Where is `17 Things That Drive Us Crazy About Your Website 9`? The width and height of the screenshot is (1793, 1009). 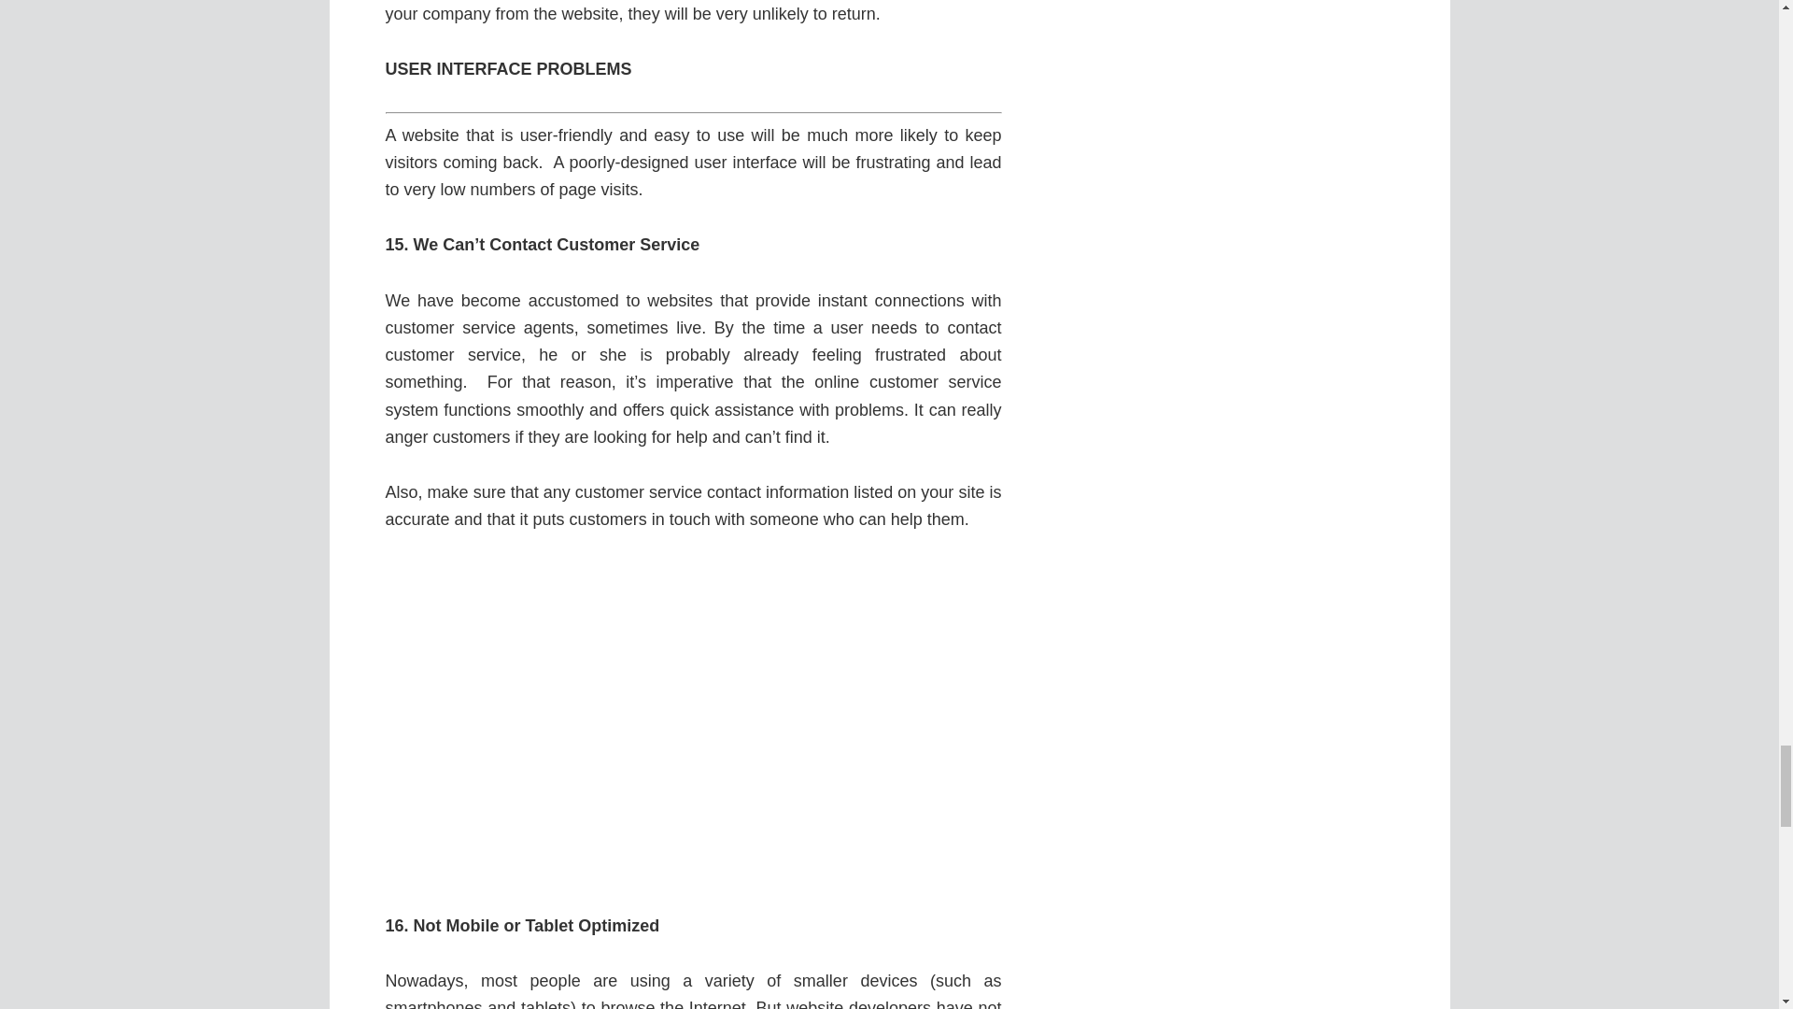 17 Things That Drive Us Crazy About Your Website 9 is located at coordinates (693, 723).